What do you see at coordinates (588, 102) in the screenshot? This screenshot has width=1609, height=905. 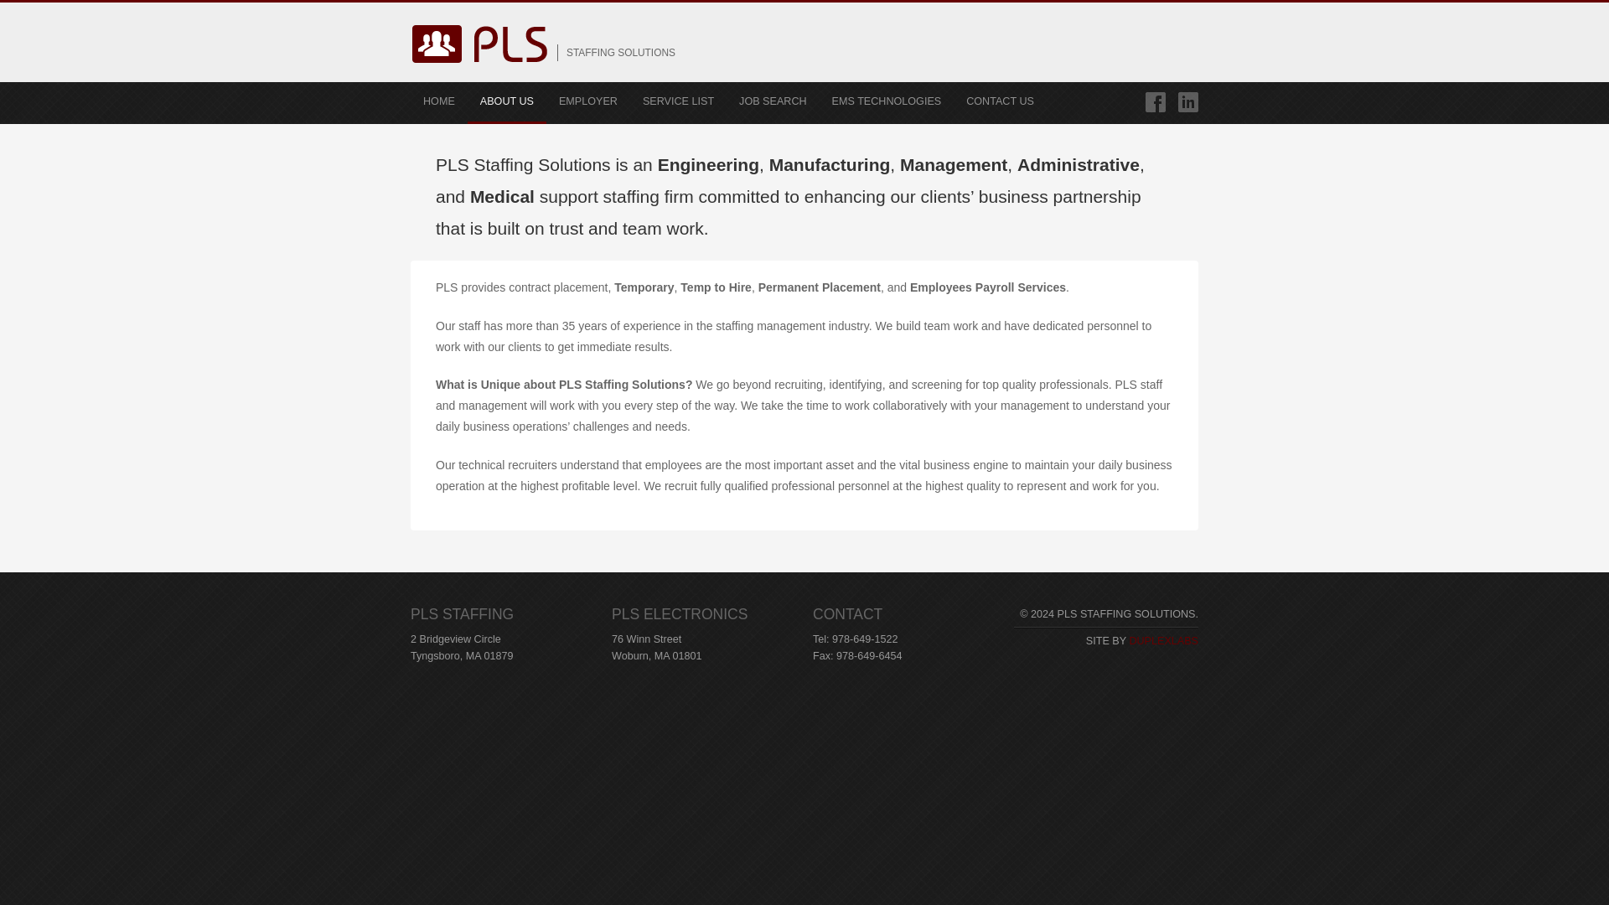 I see `EMPLOYER` at bounding box center [588, 102].